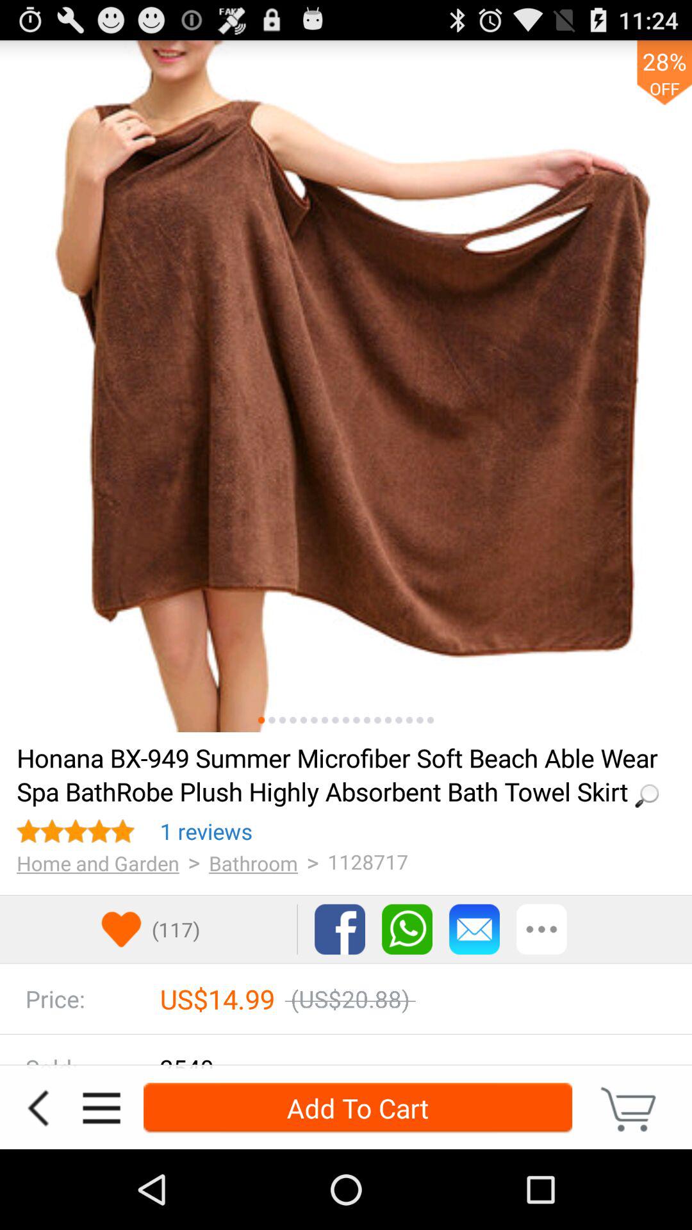 Image resolution: width=692 pixels, height=1230 pixels. Describe the element at coordinates (304, 720) in the screenshot. I see `select product image` at that location.